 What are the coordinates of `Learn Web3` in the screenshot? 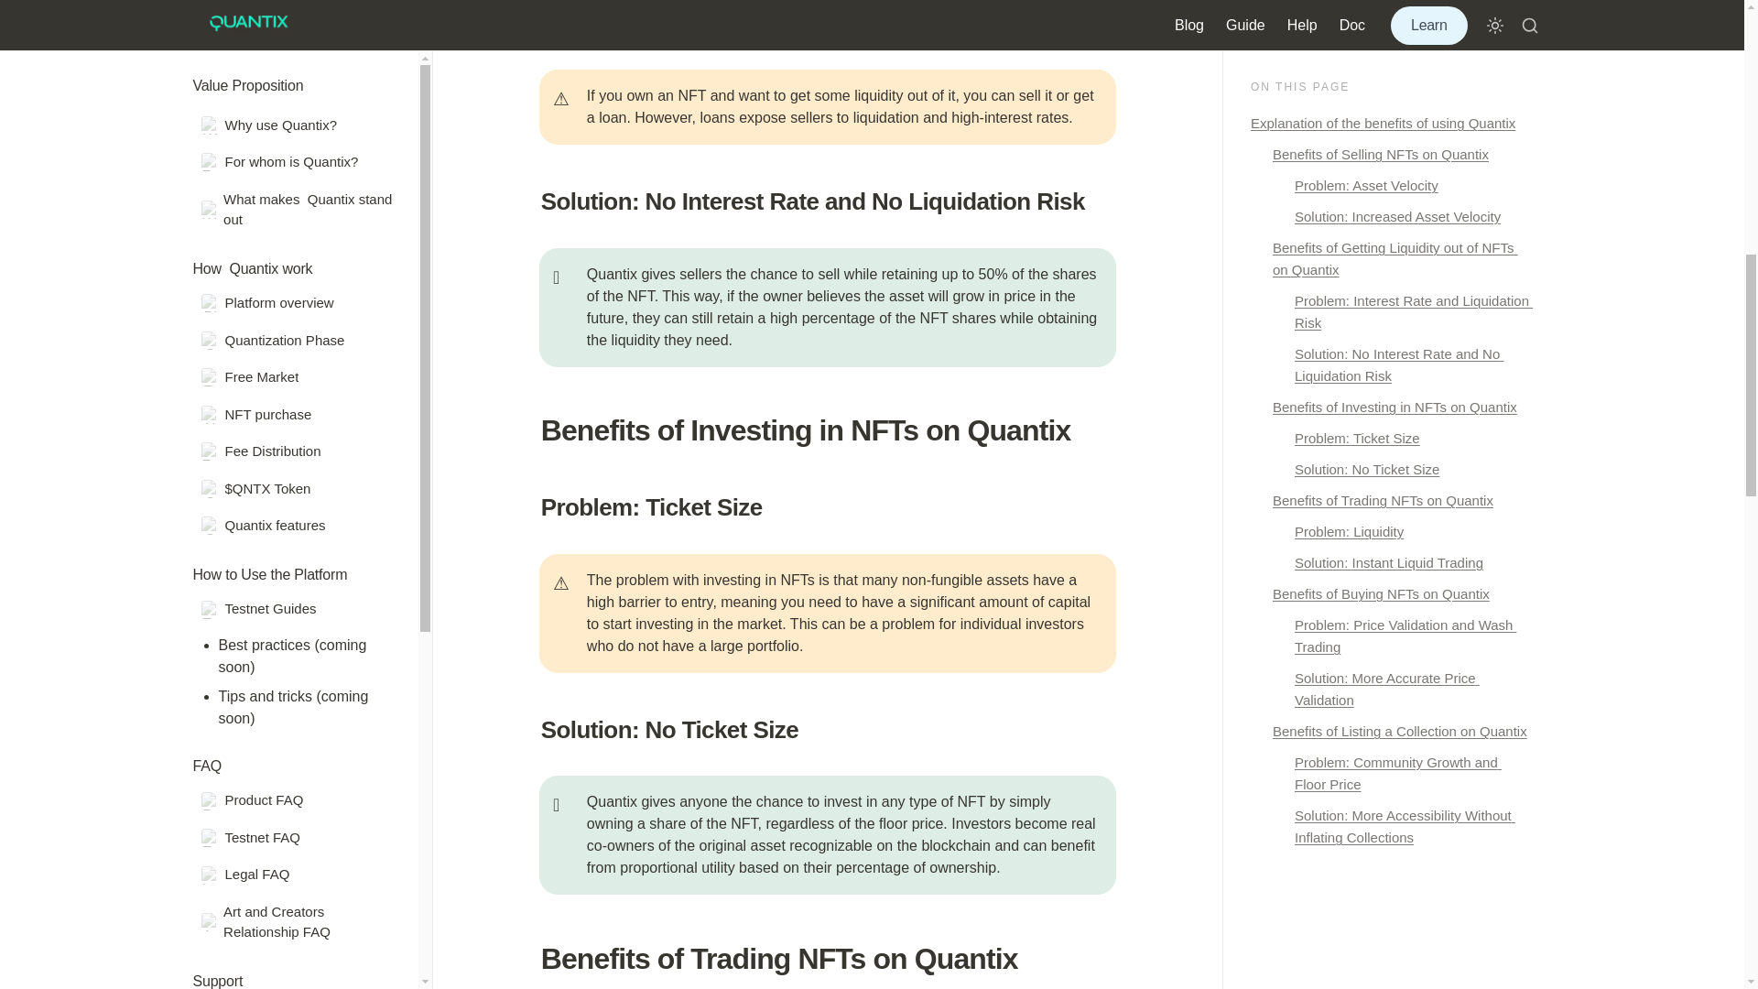 It's located at (298, 319).